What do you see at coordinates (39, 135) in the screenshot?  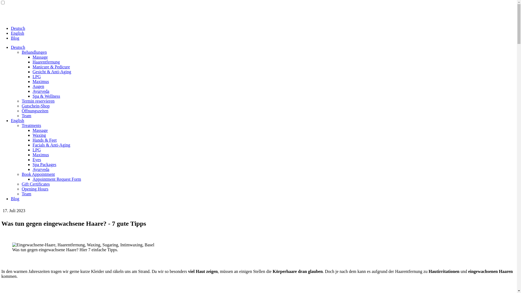 I see `Waxing` at bounding box center [39, 135].